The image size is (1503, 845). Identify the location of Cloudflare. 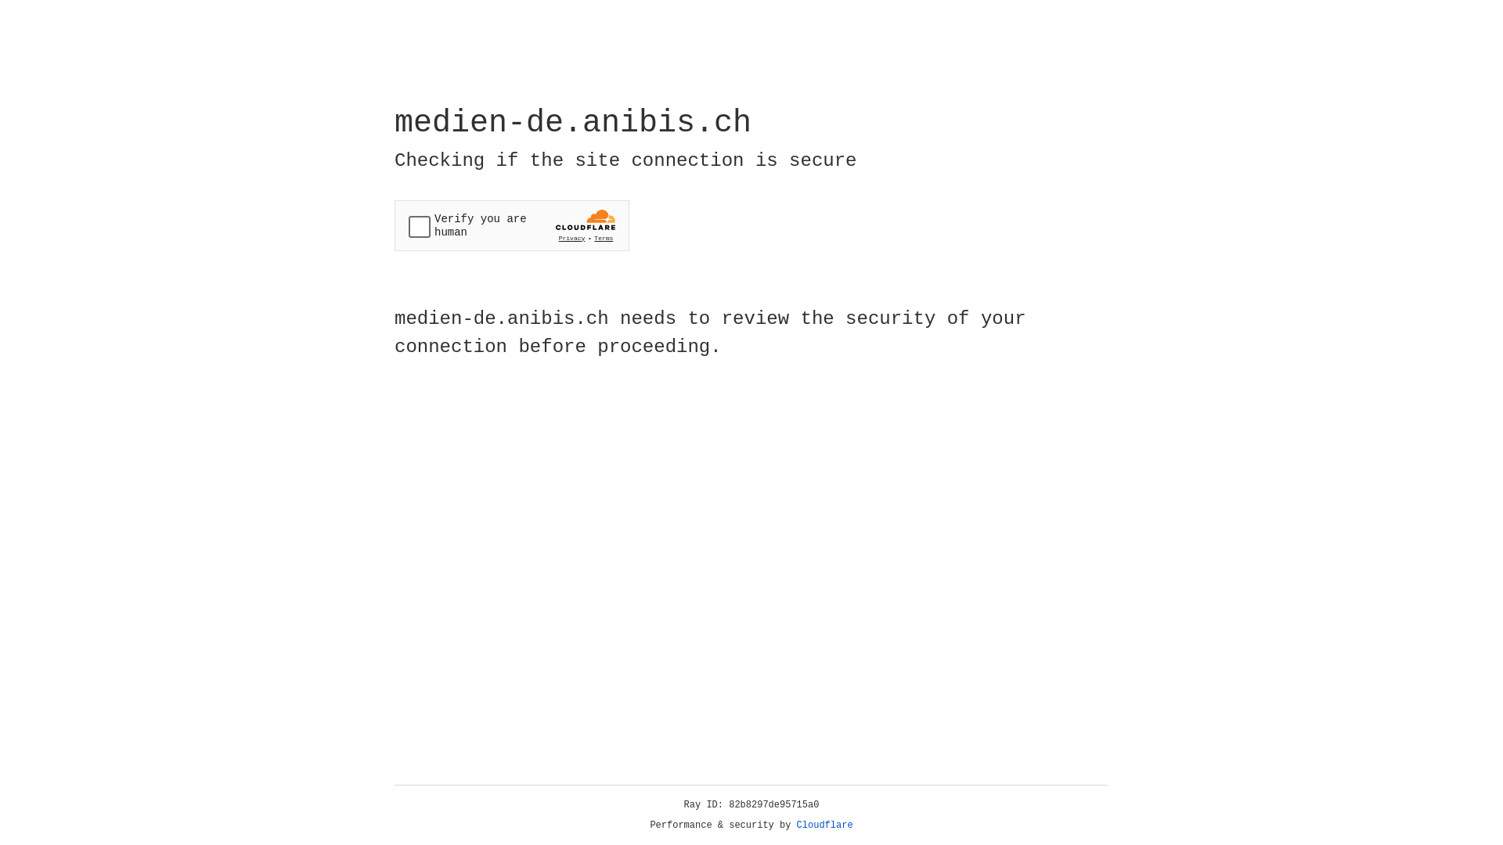
(825, 825).